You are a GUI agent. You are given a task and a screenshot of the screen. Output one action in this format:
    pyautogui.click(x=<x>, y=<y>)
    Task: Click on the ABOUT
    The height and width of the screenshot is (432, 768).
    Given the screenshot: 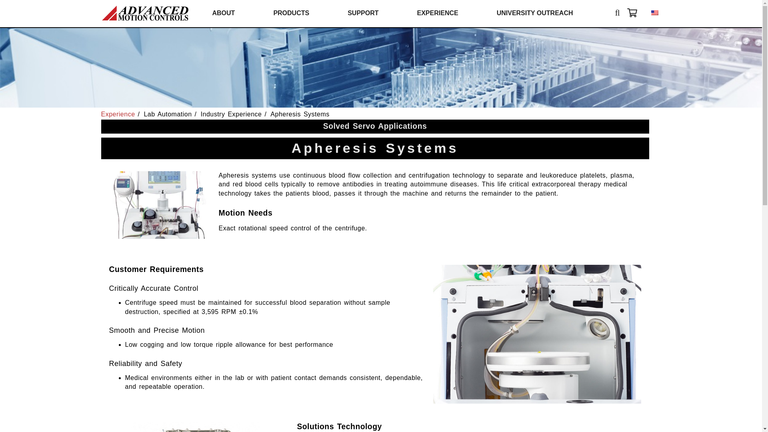 What is the action you would take?
    pyautogui.click(x=223, y=13)
    